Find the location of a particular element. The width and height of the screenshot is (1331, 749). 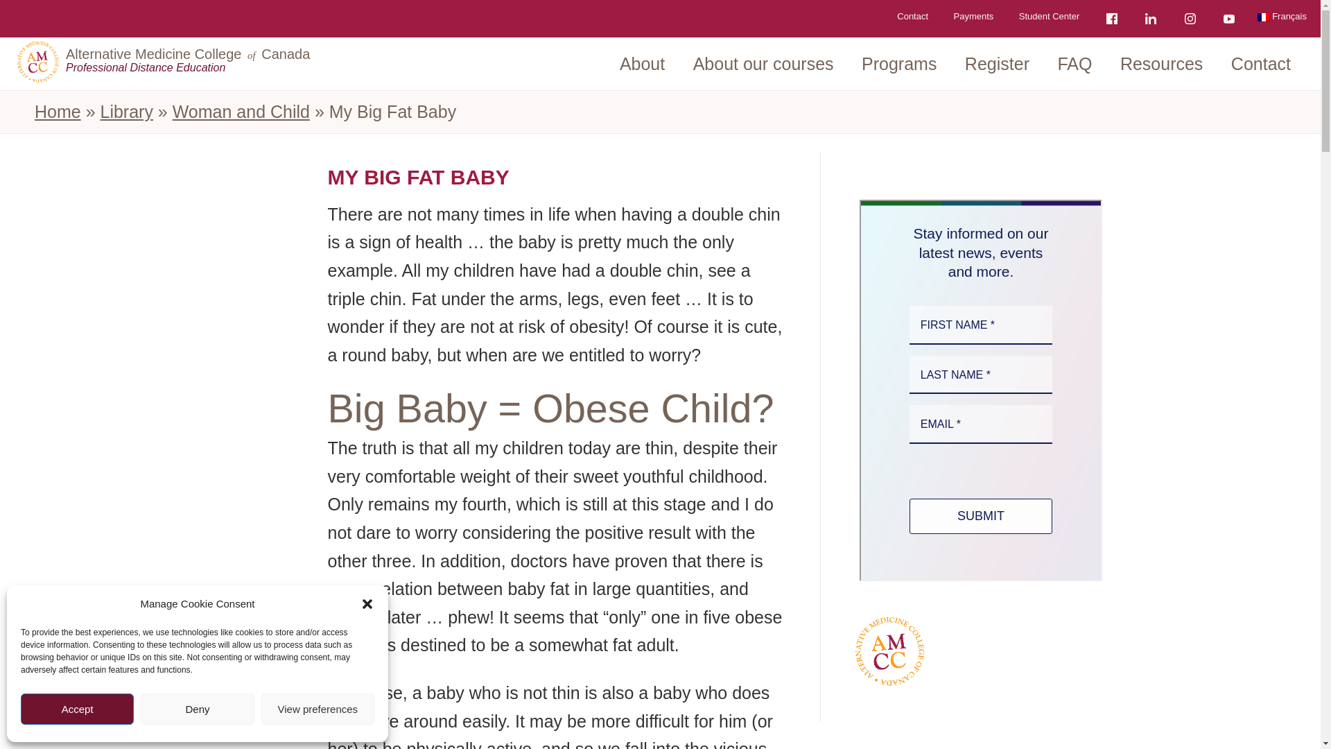

Student Center is located at coordinates (1048, 15).